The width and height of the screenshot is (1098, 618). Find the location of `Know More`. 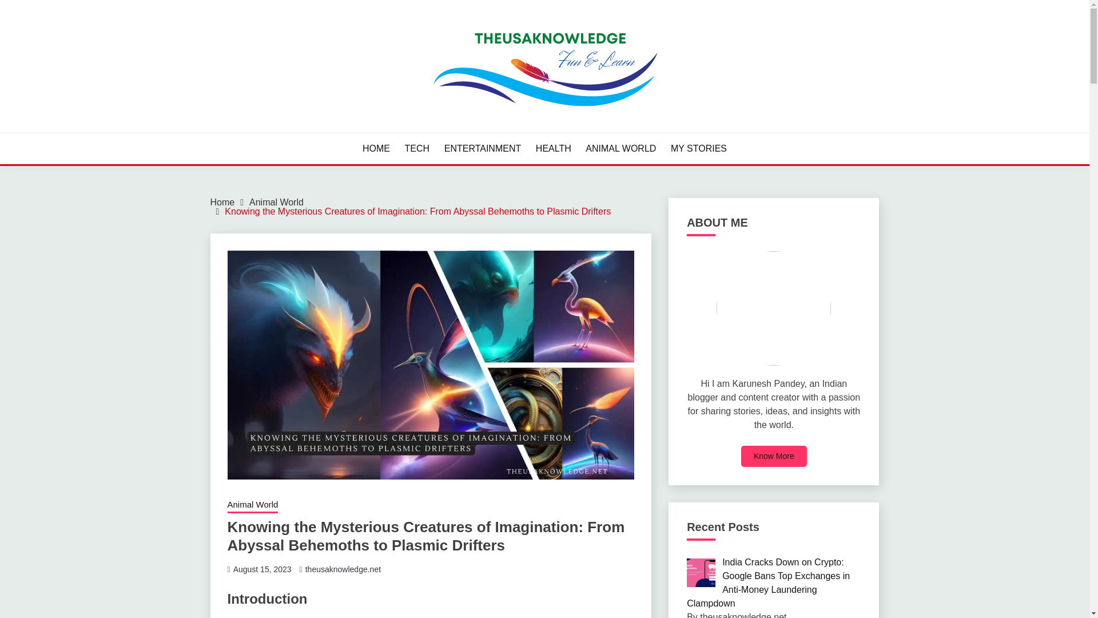

Know More is located at coordinates (774, 456).